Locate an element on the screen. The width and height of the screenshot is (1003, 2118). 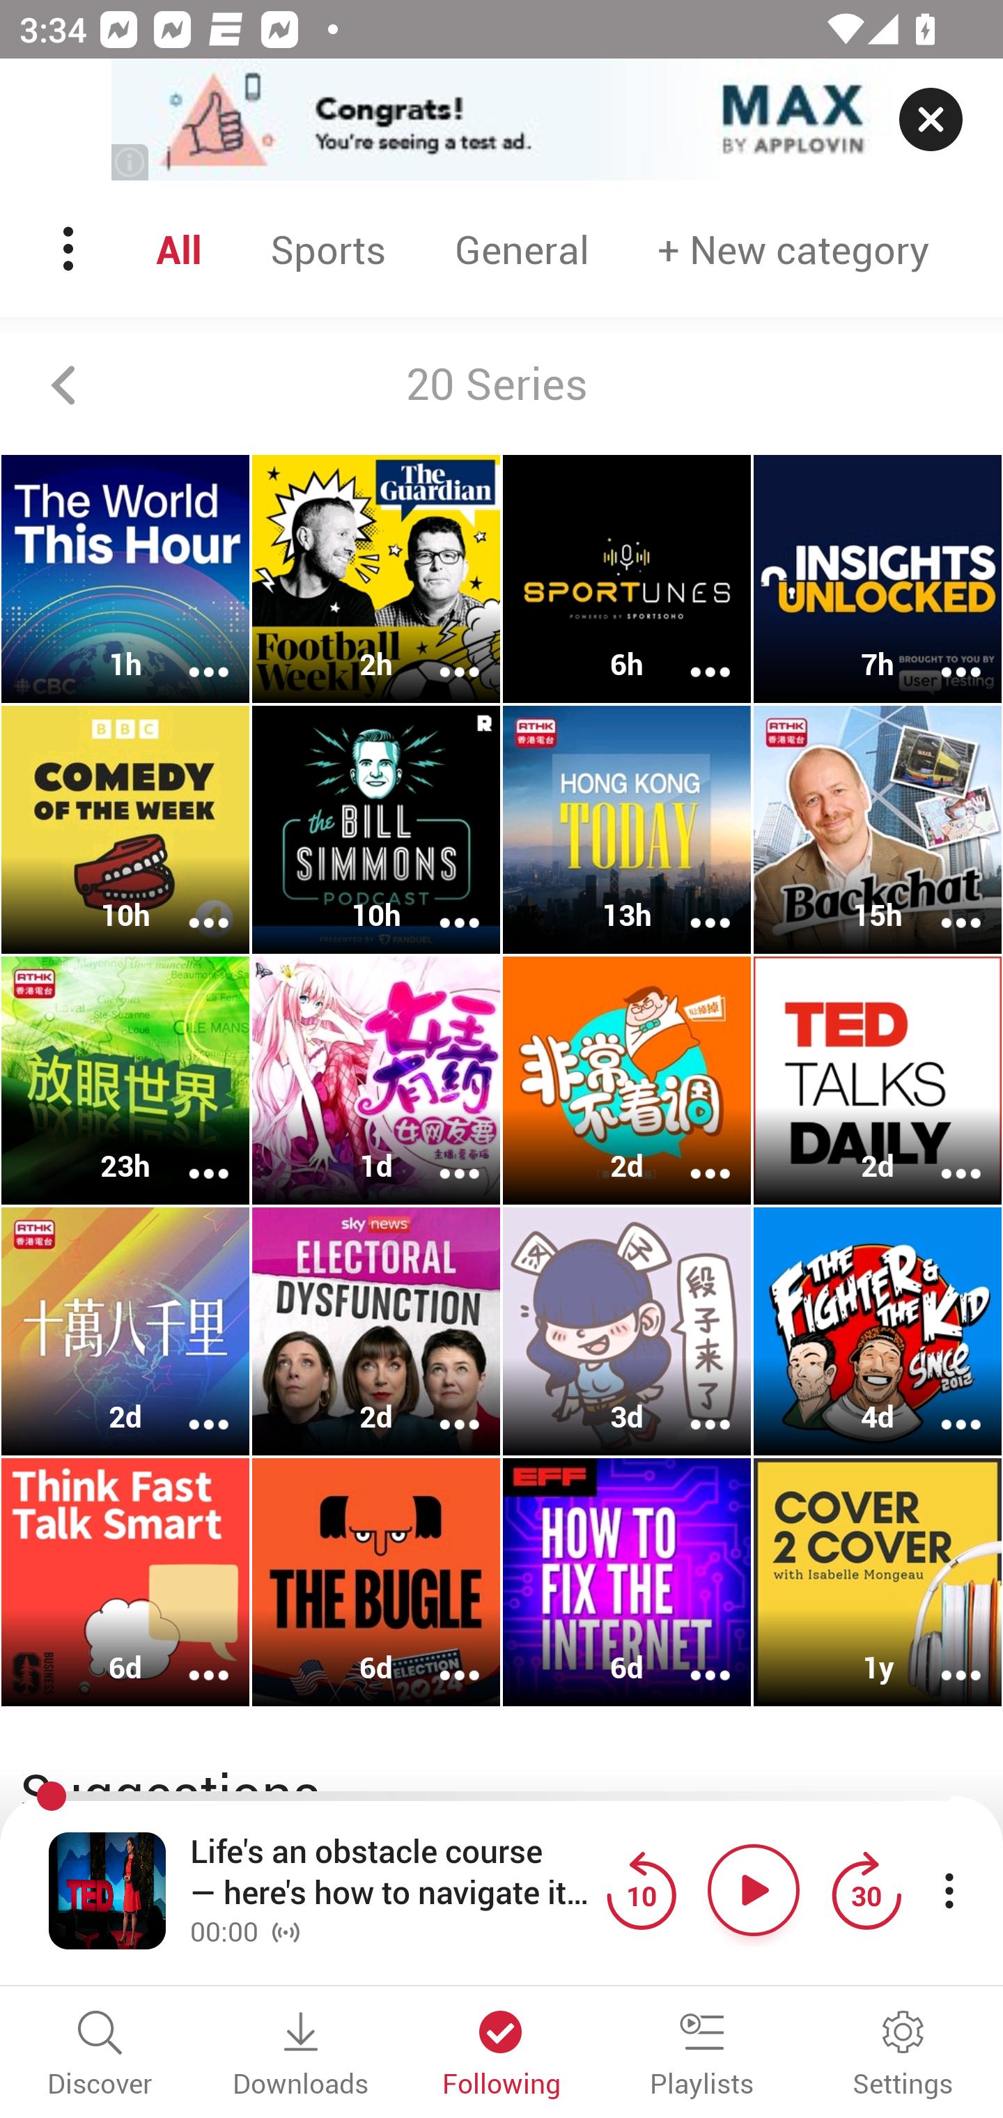
Electoral Dysfunction 2d More options More options is located at coordinates (376, 1331).